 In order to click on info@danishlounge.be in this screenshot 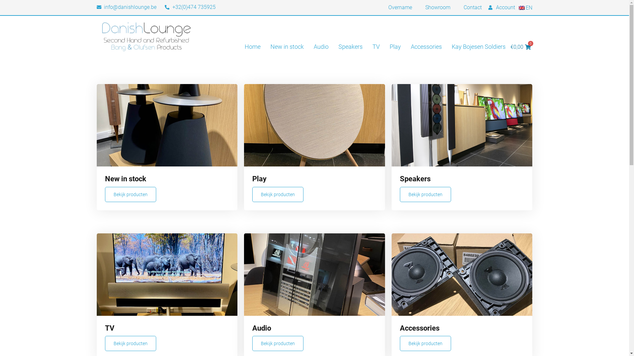, I will do `click(126, 7)`.